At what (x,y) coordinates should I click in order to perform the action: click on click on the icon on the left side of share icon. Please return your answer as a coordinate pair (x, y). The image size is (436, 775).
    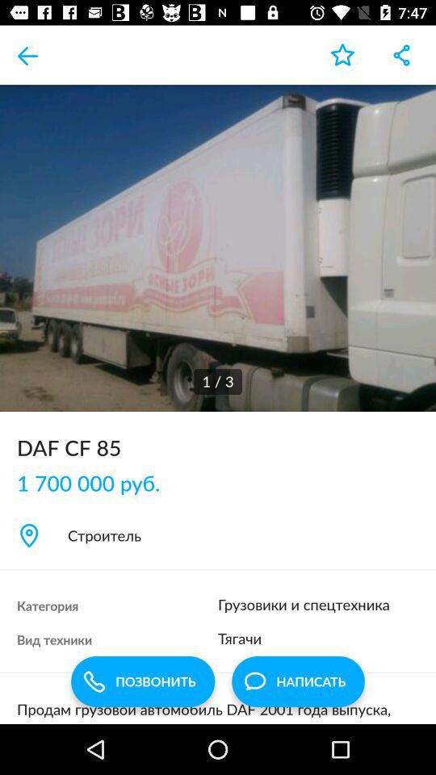
    Looking at the image, I should click on (342, 55).